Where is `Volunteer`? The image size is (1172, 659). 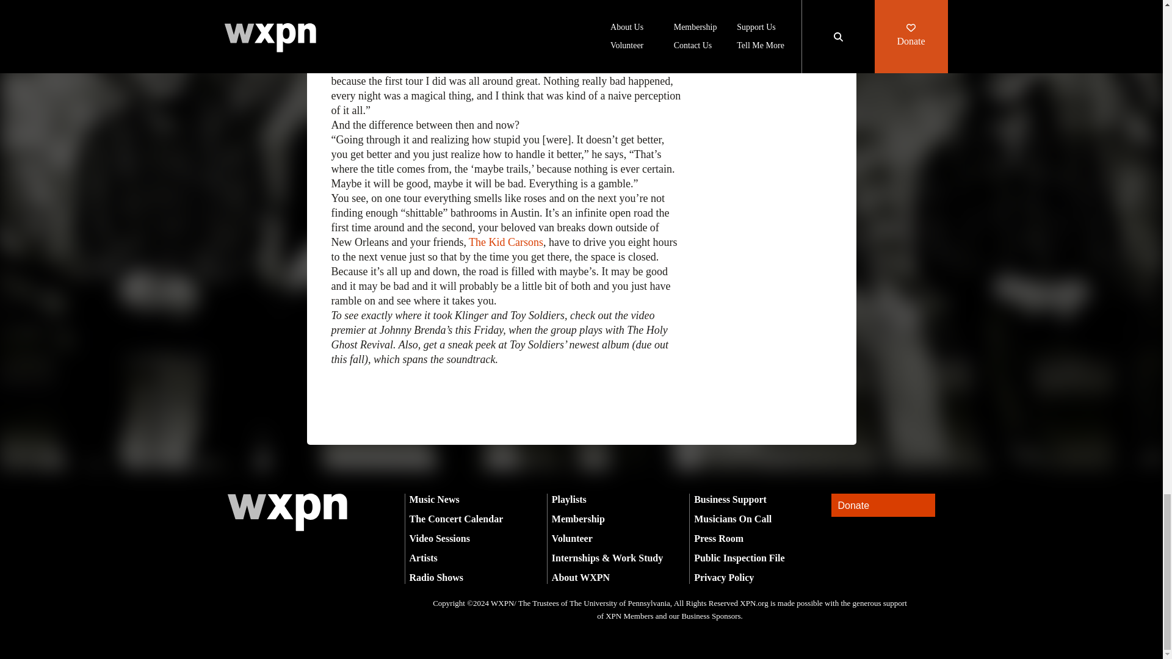
Volunteer is located at coordinates (573, 538).